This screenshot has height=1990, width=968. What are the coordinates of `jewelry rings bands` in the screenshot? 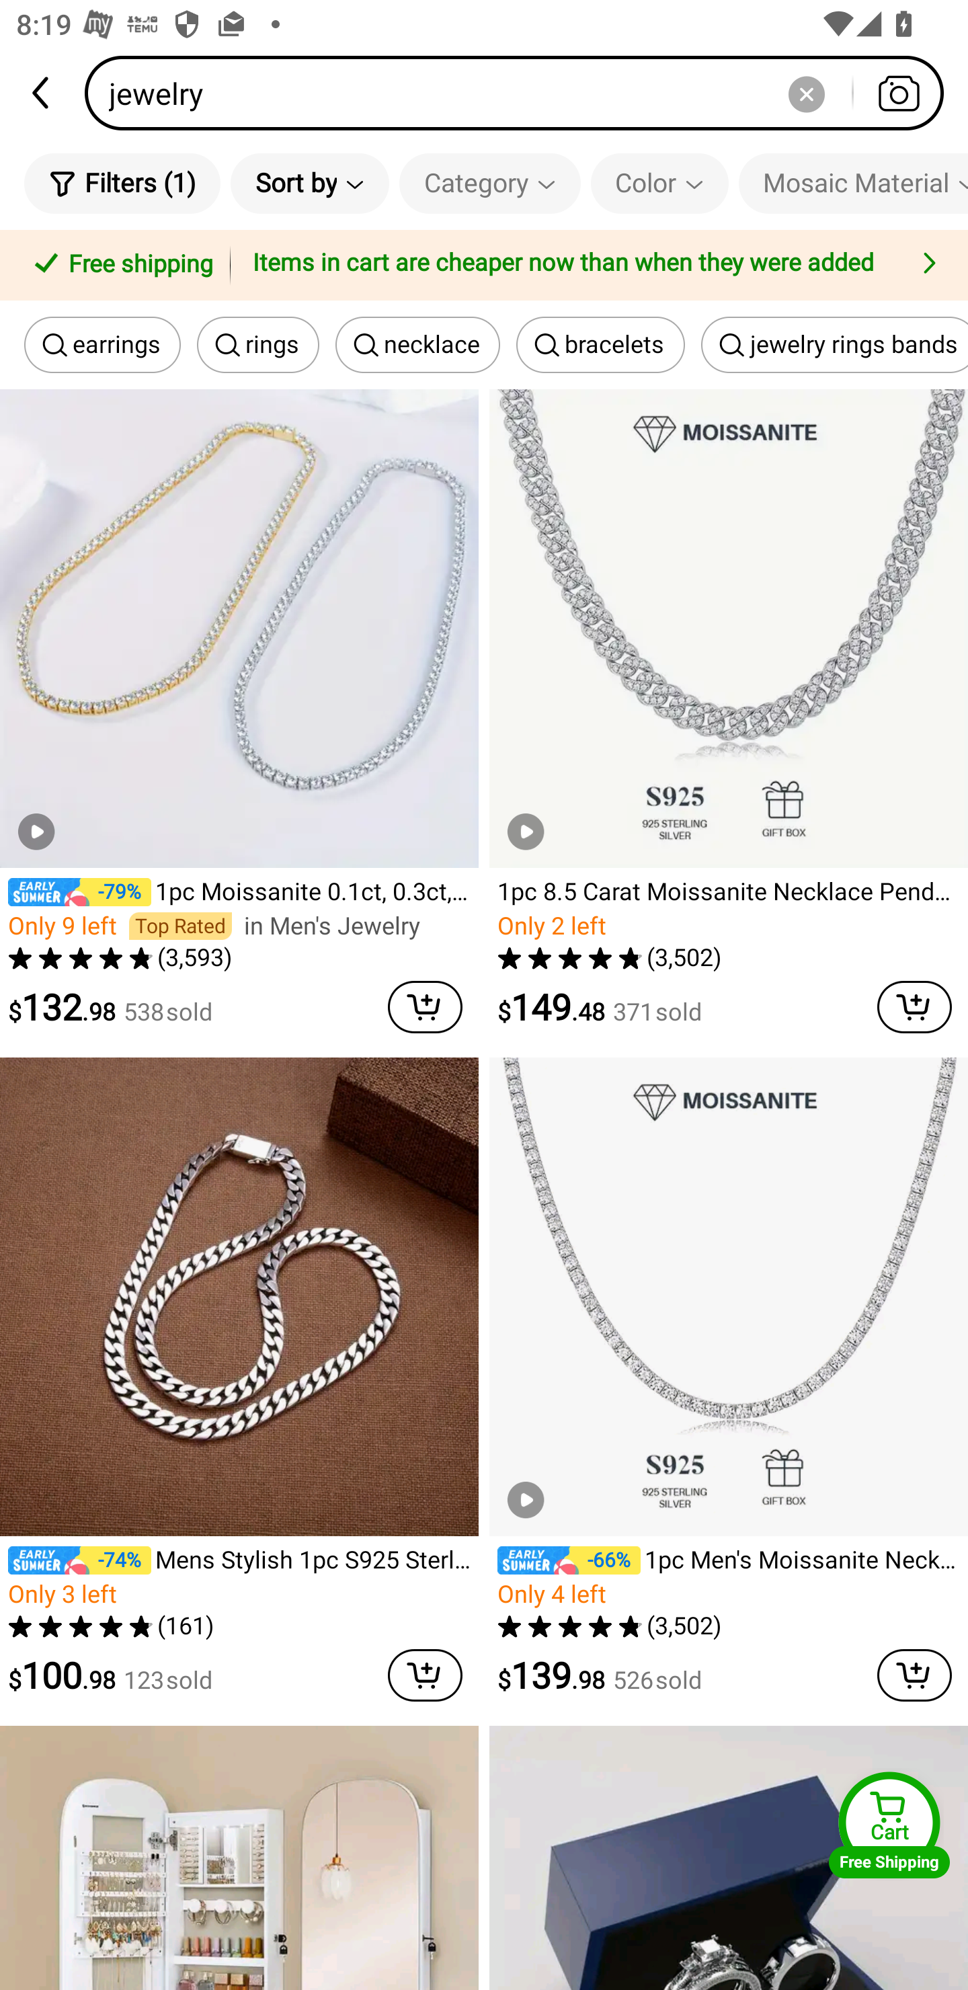 It's located at (834, 345).